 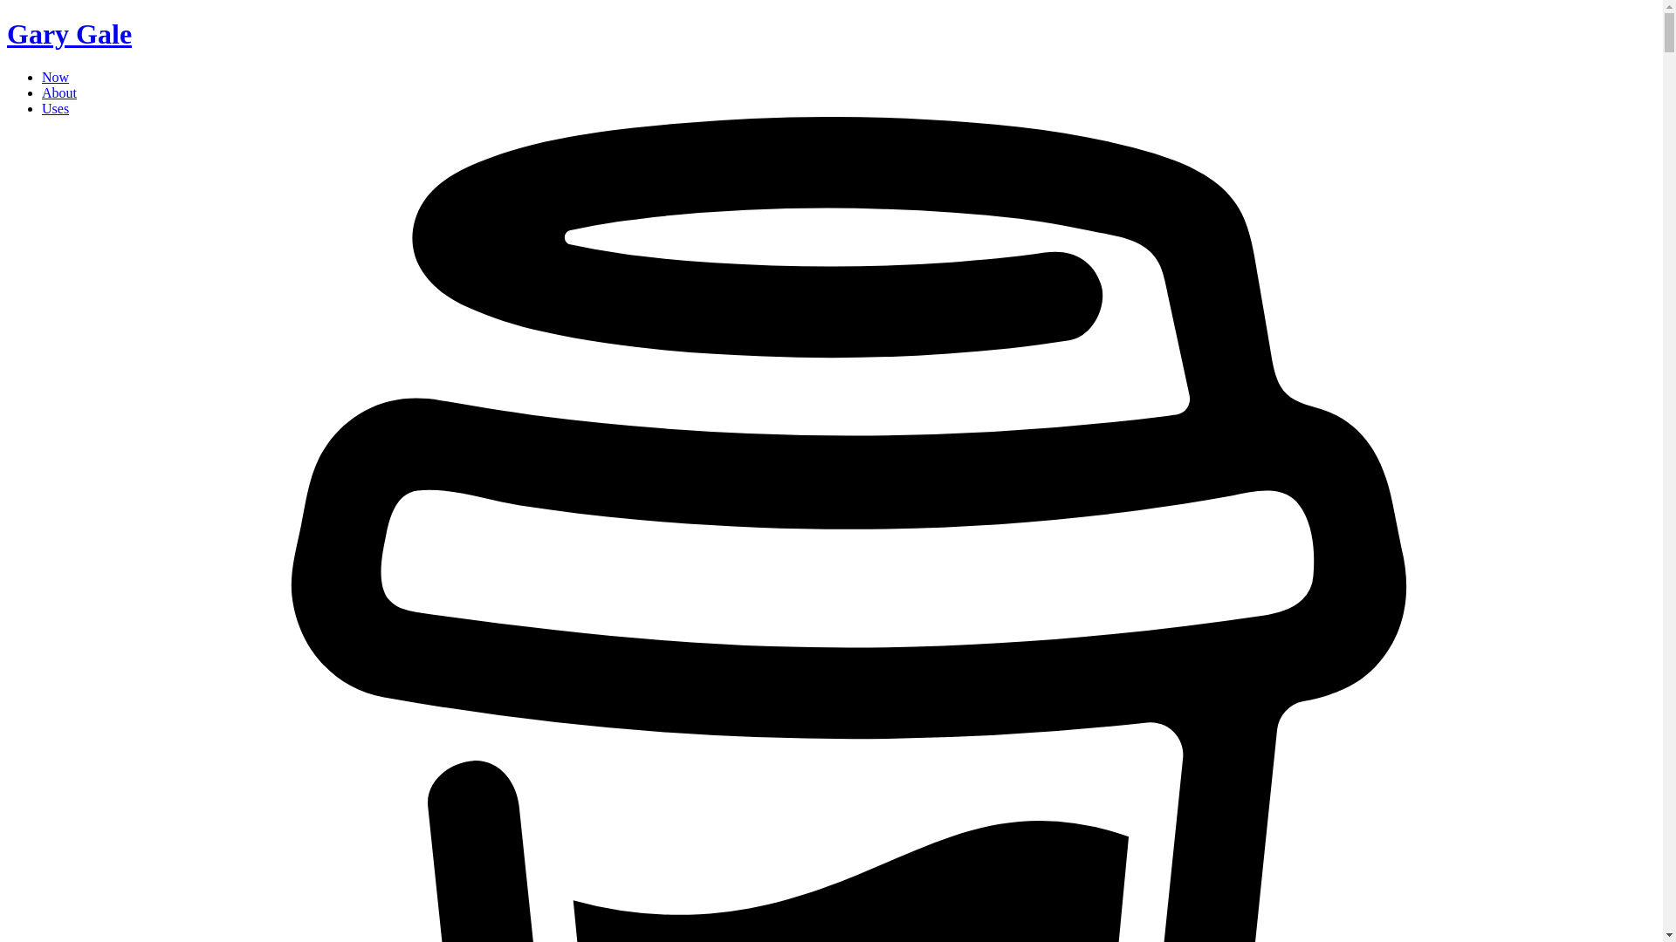 I want to click on Now, so click(x=55, y=77).